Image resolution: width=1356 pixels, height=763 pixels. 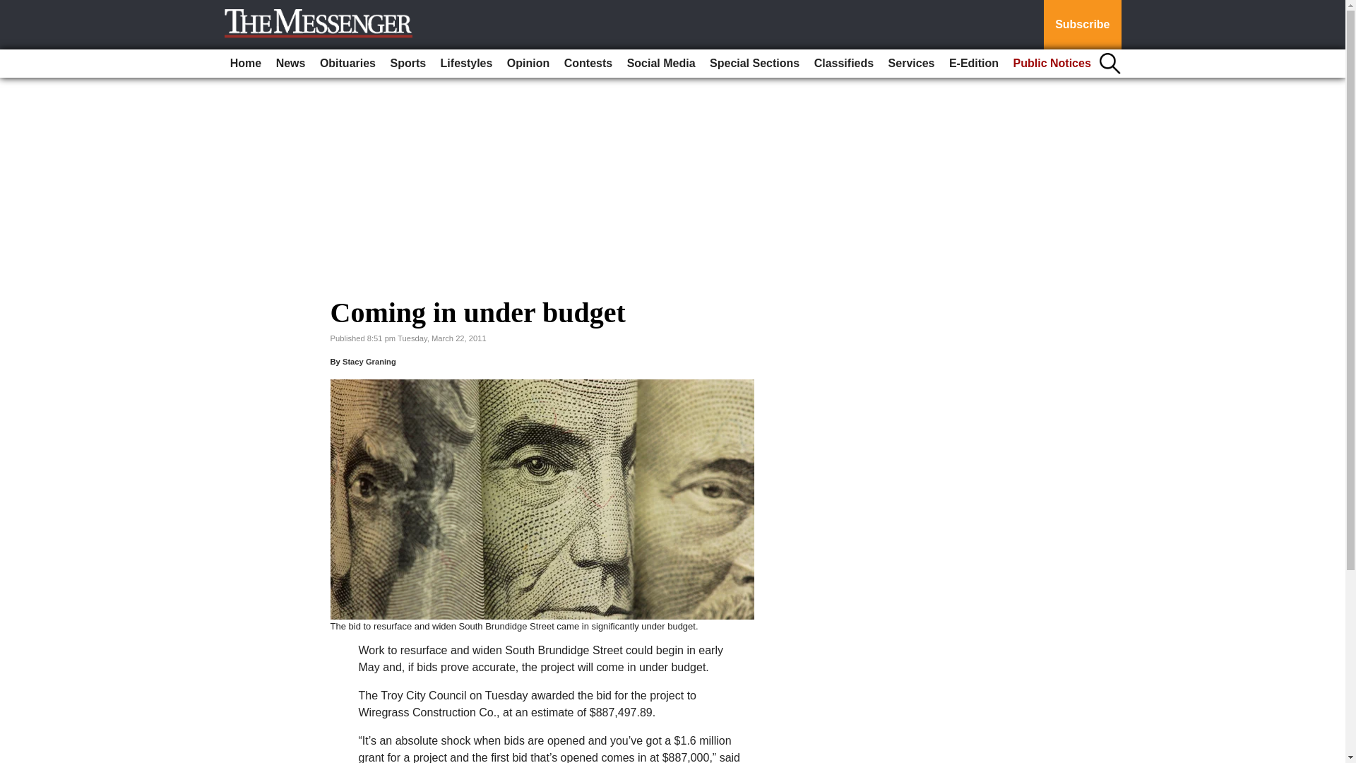 I want to click on Home, so click(x=246, y=64).